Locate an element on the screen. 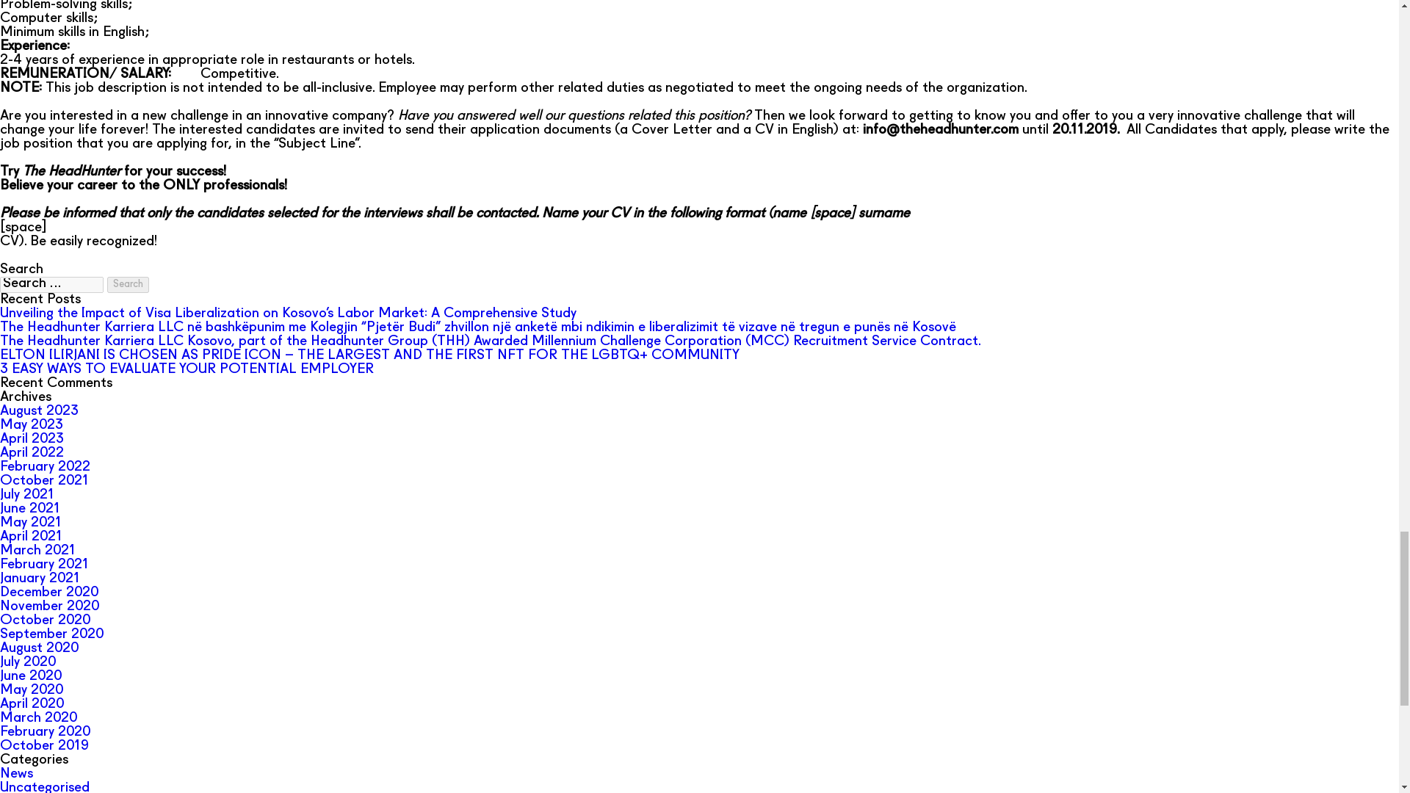 This screenshot has width=1410, height=793. Search is located at coordinates (128, 284).